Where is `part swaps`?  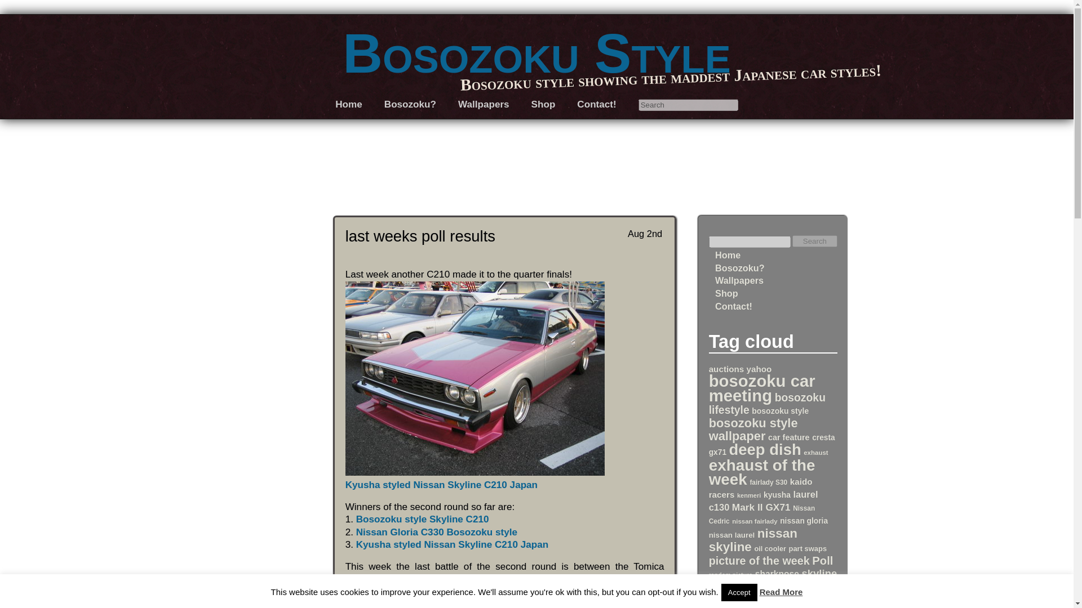 part swaps is located at coordinates (808, 548).